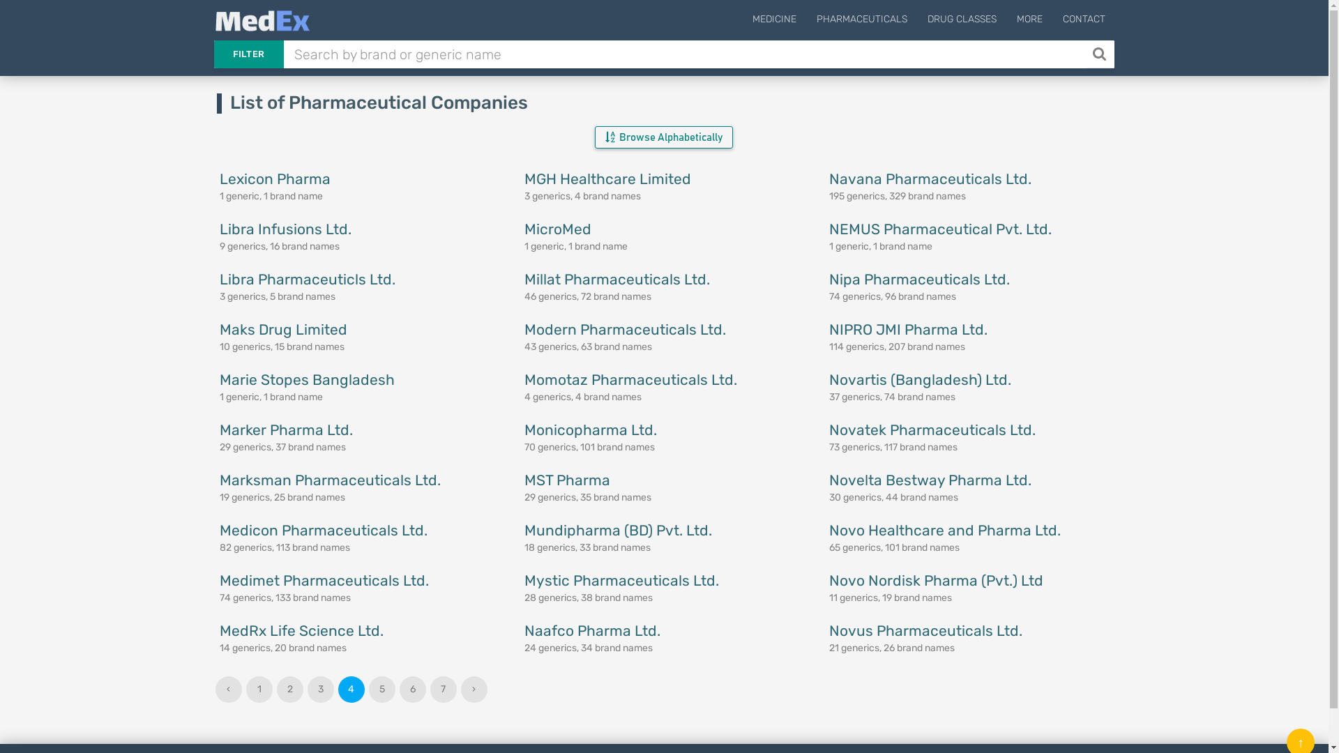 This screenshot has width=1339, height=753. Describe the element at coordinates (1100, 54) in the screenshot. I see `Search` at that location.